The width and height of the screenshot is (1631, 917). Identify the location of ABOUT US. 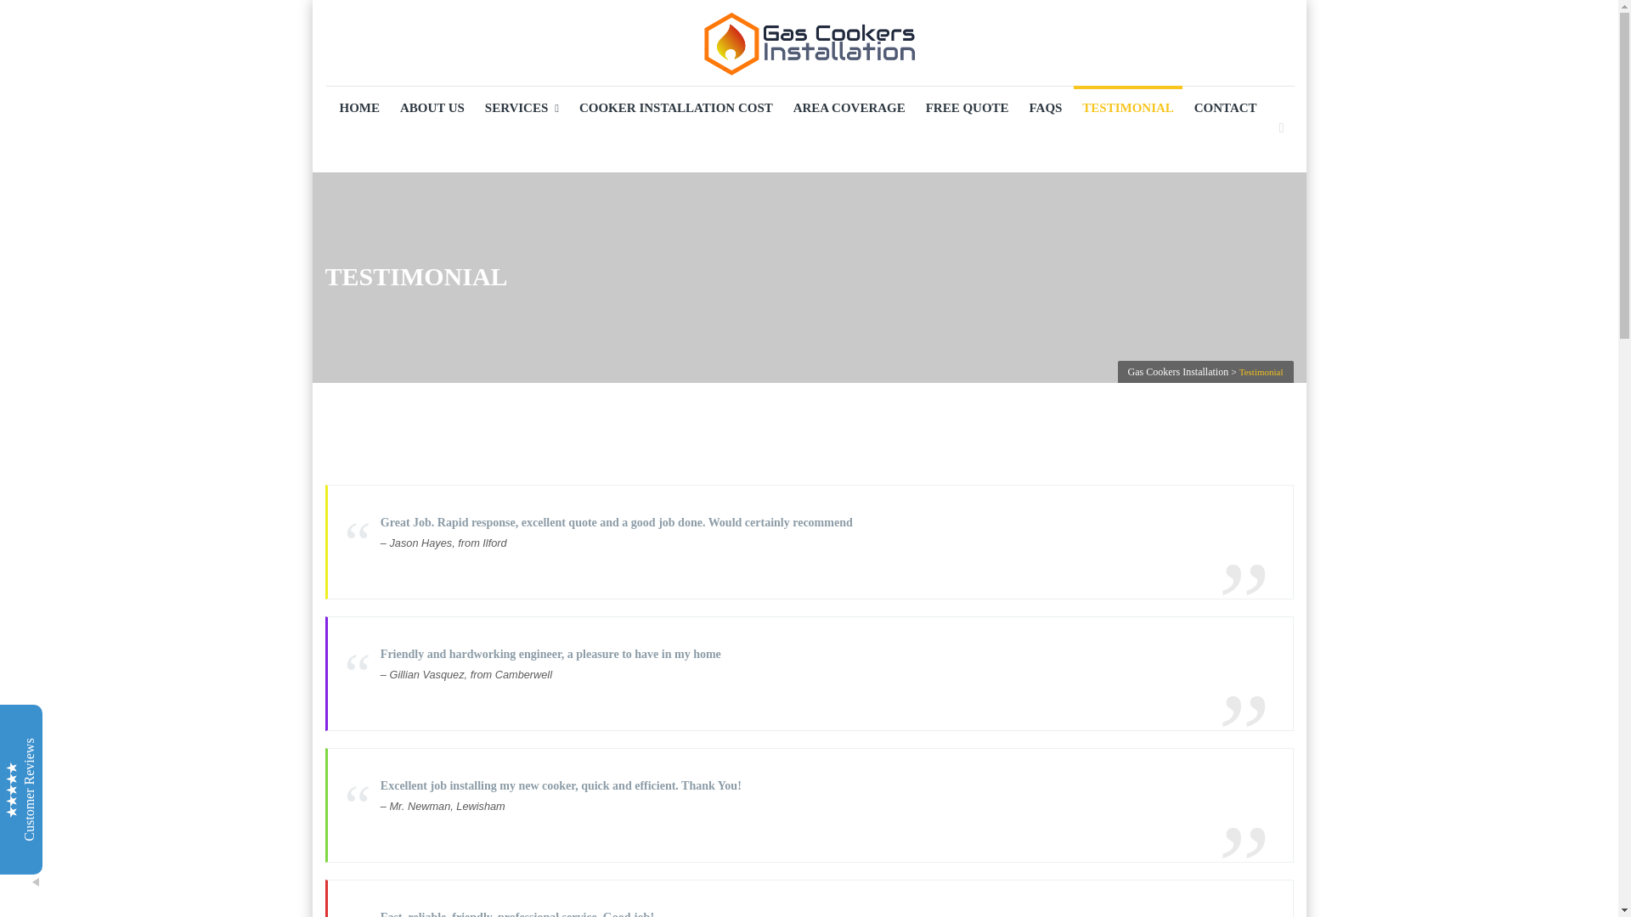
(432, 107).